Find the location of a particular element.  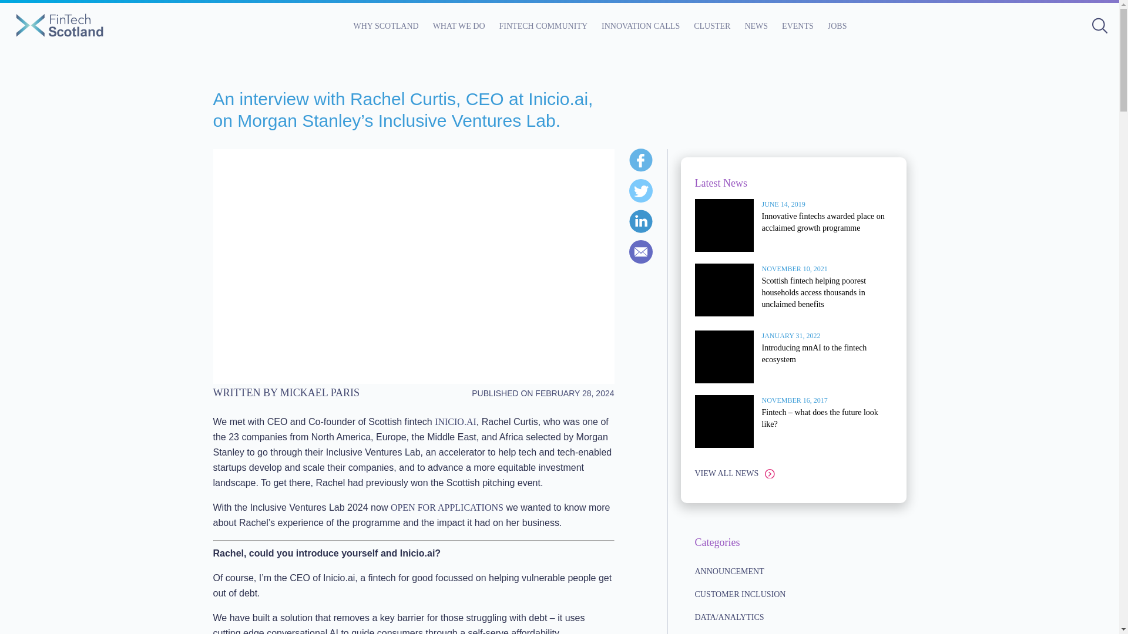

WHY SCOTLAND is located at coordinates (386, 26).